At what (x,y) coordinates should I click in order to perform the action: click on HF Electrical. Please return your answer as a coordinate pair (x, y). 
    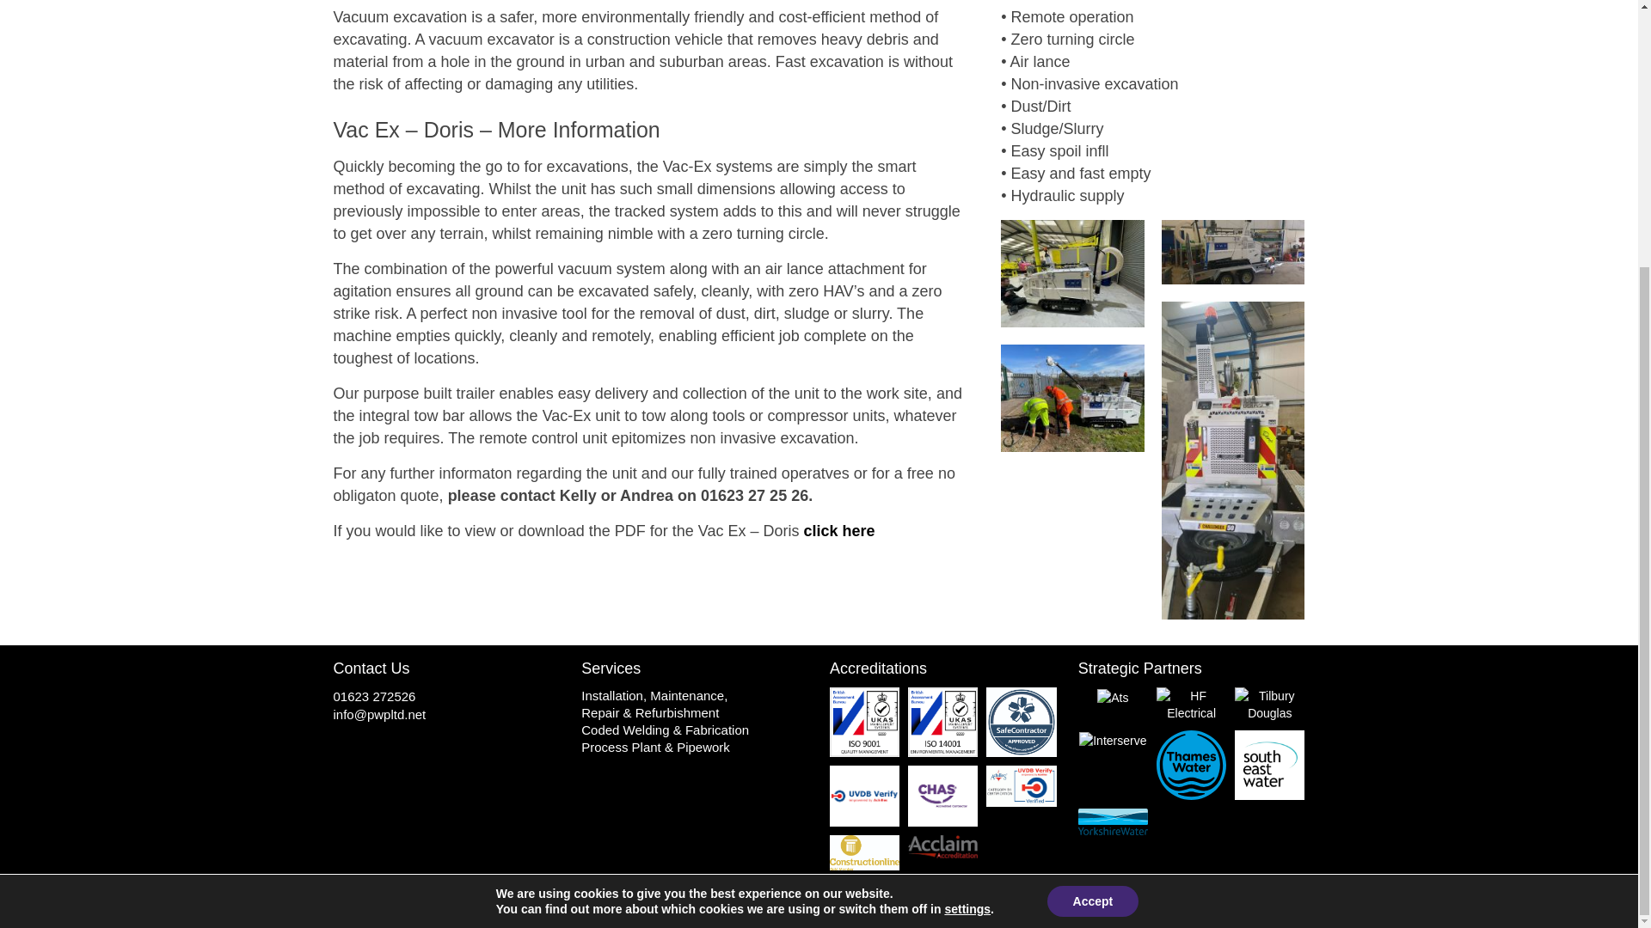
    Looking at the image, I should click on (1192, 705).